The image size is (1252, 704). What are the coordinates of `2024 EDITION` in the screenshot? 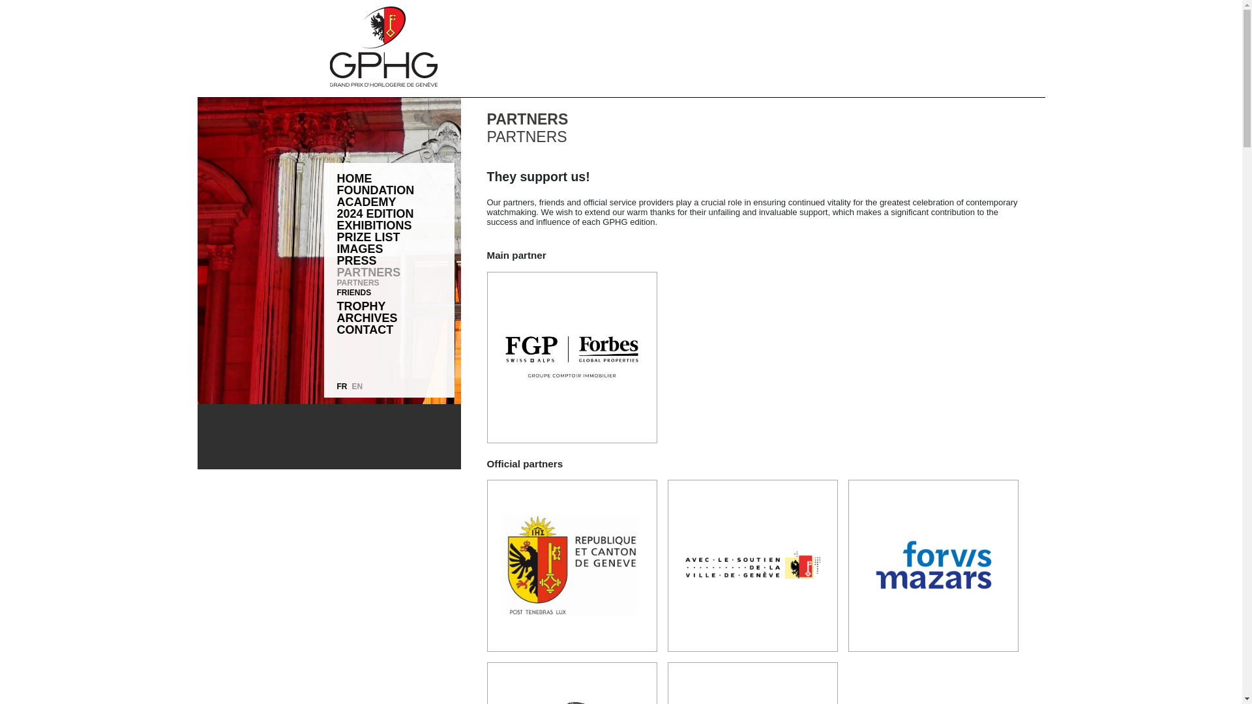 It's located at (395, 213).